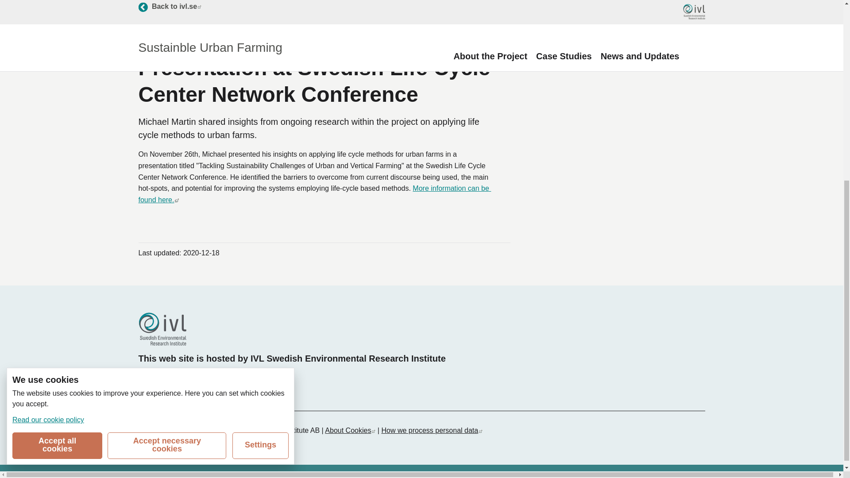 The width and height of the screenshot is (850, 478). Describe the element at coordinates (350, 430) in the screenshot. I see `Read our cookie policy` at that location.